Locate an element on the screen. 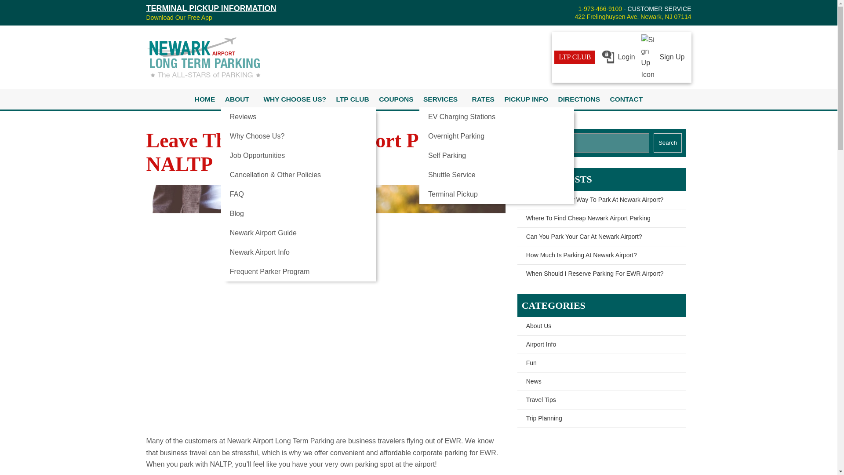  What Is The Easy Way To Park At Newark Airport? is located at coordinates (601, 200).